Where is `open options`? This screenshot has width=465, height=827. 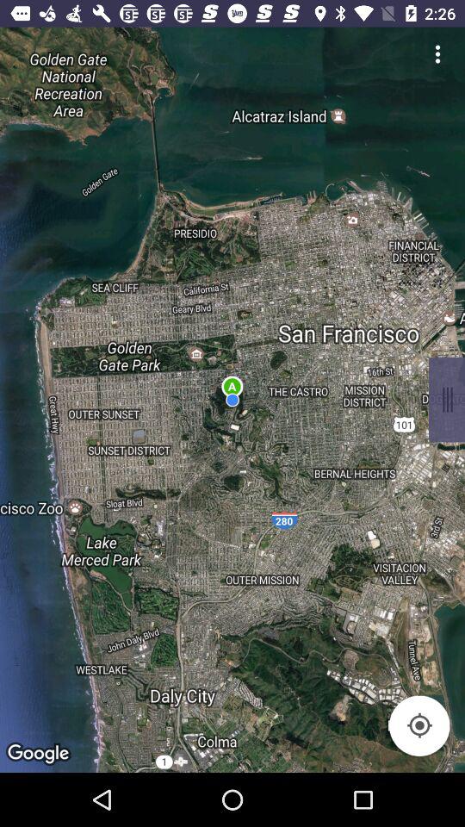
open options is located at coordinates (437, 53).